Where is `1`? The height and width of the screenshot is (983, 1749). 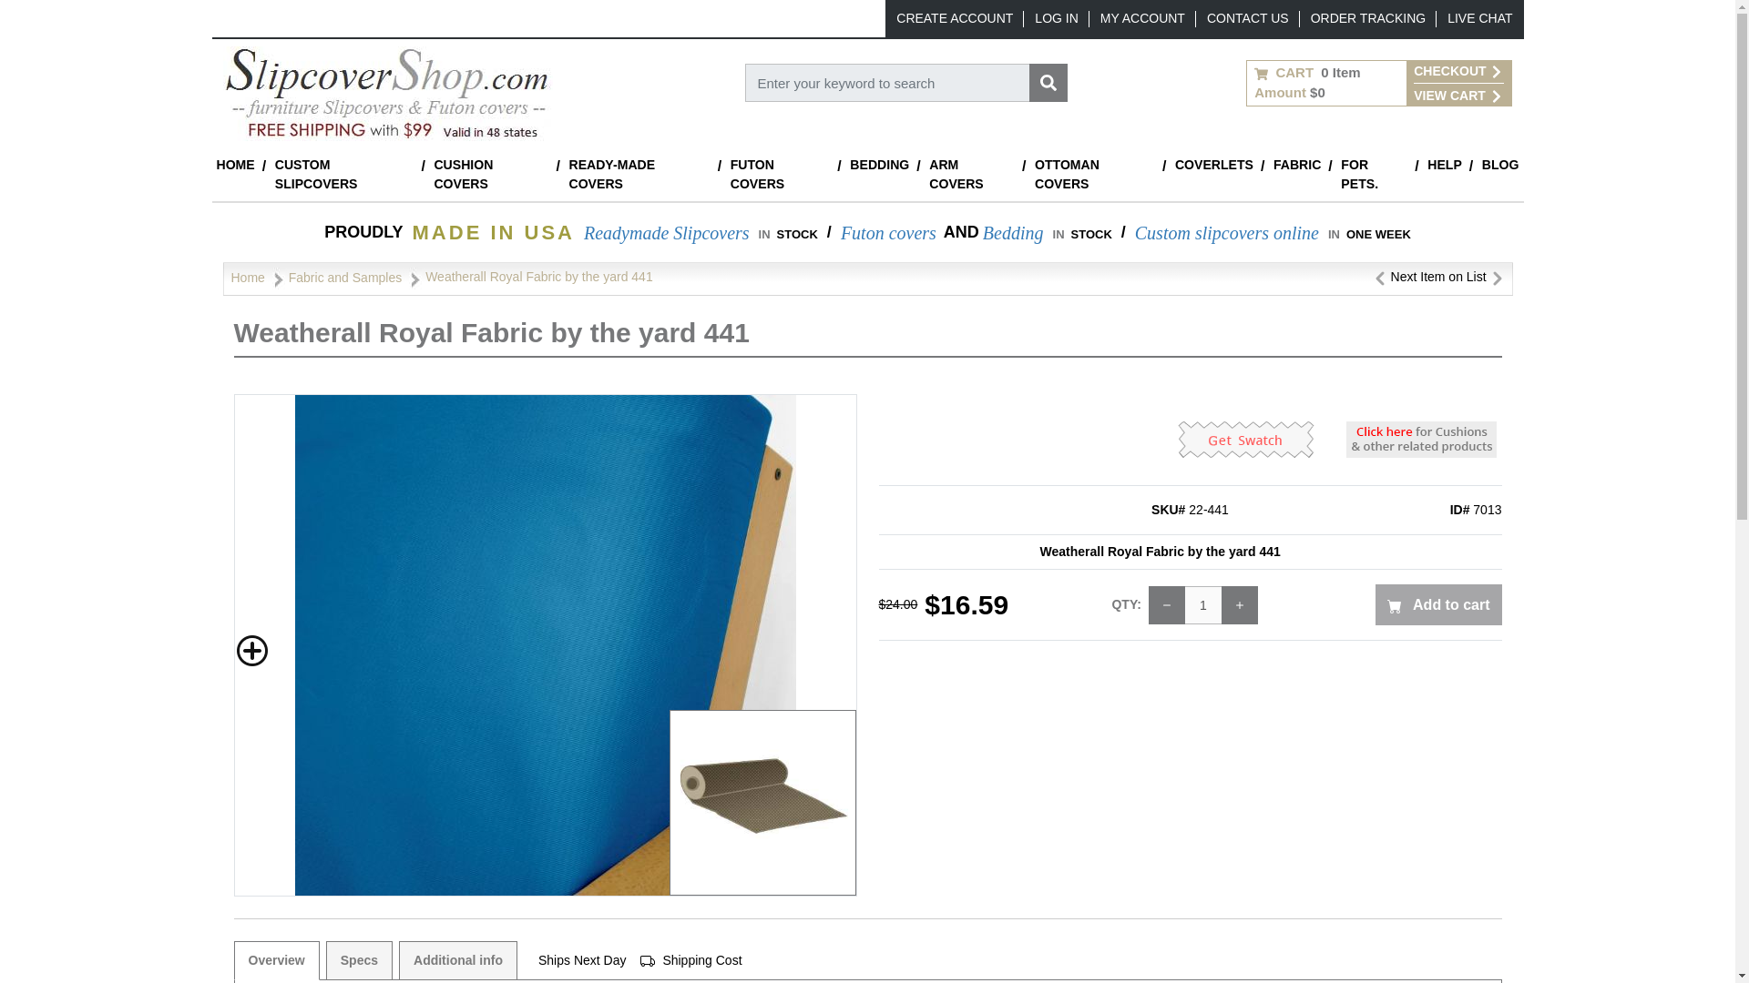 1 is located at coordinates (1202, 604).